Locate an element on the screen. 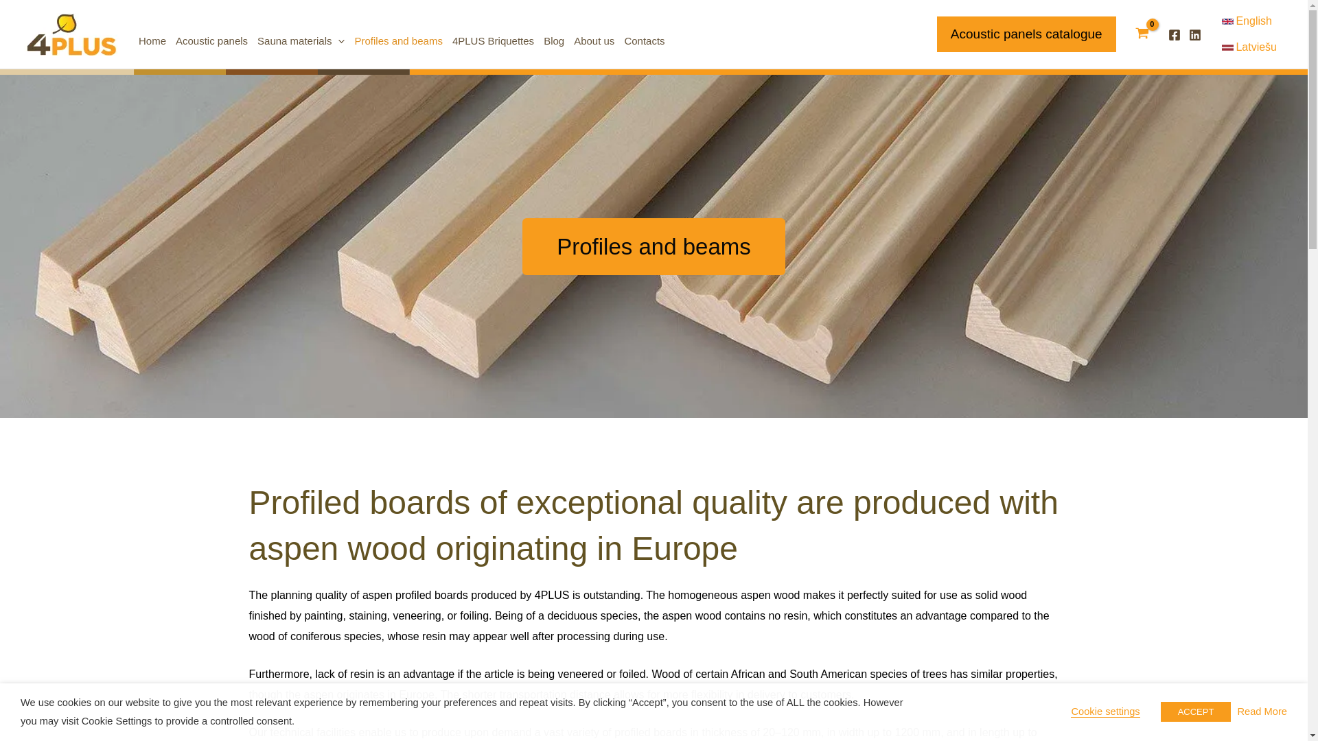  Acoustic panels catalogue is located at coordinates (1027, 33).